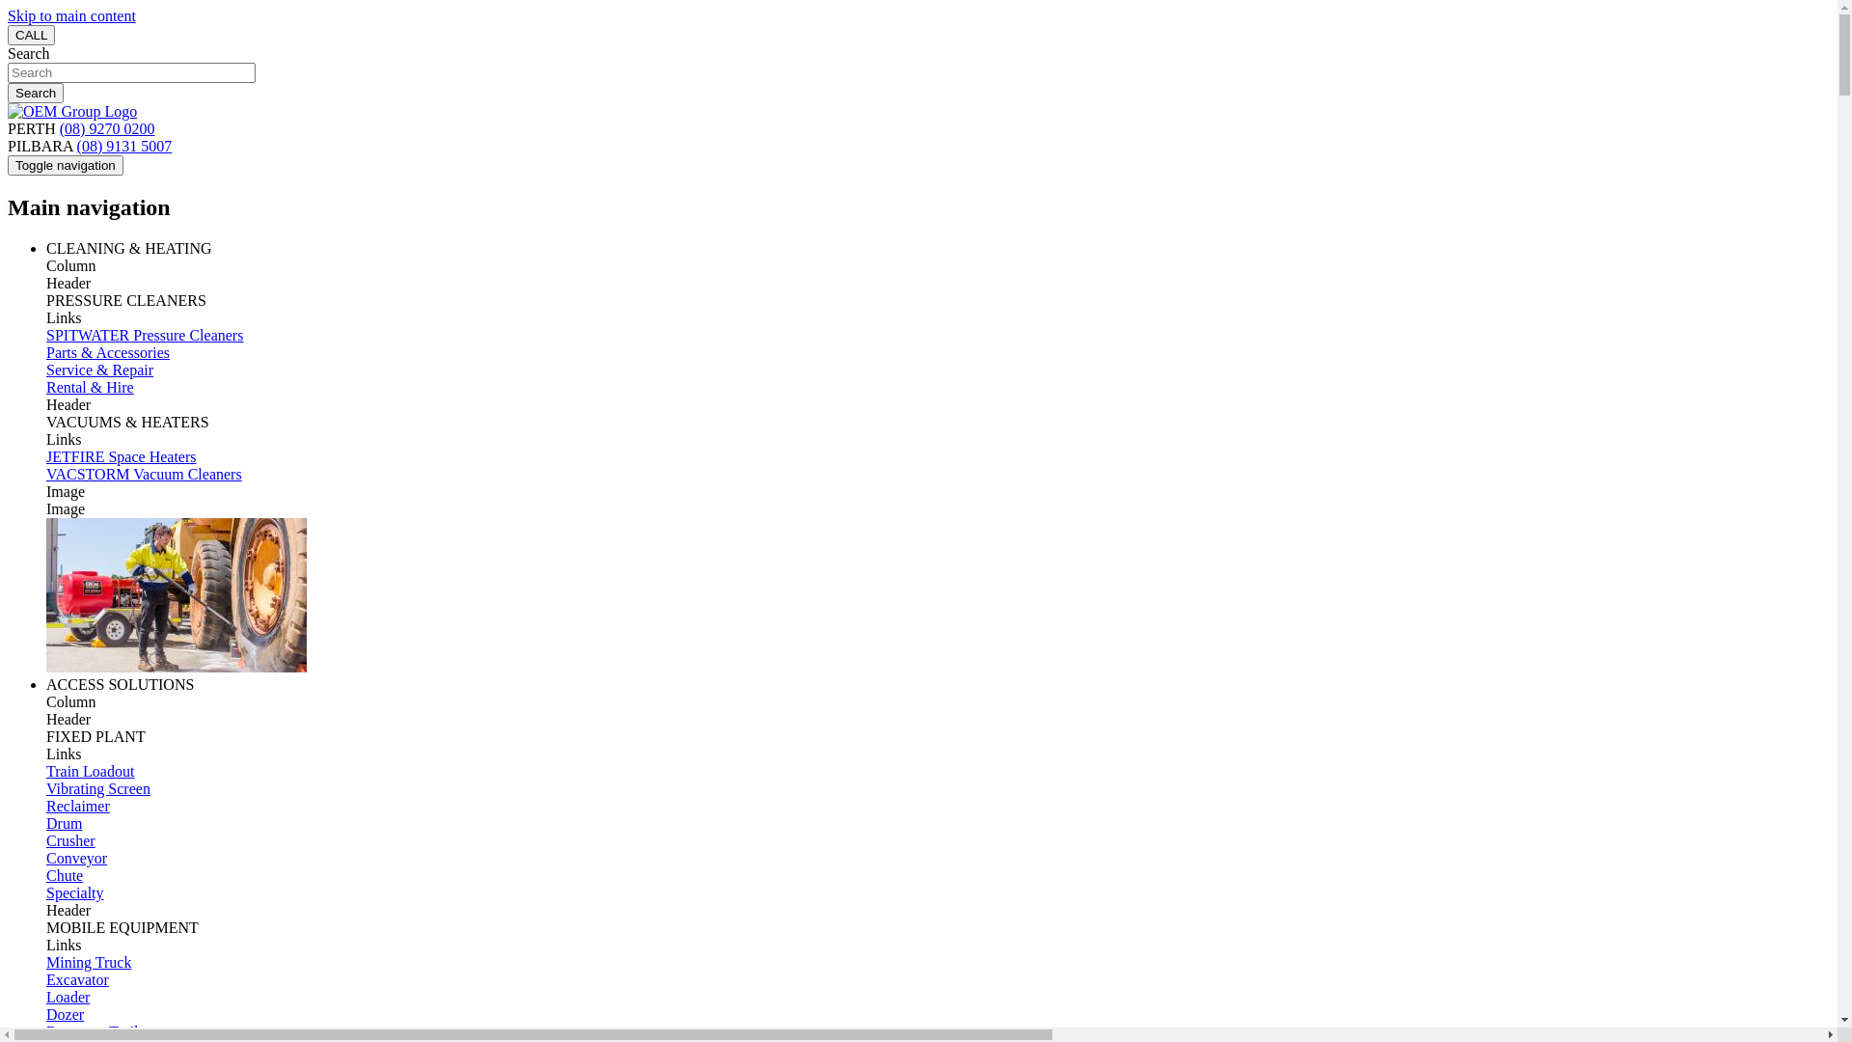 The height and width of the screenshot is (1042, 1852). Describe the element at coordinates (66, 166) in the screenshot. I see `Toggle navigation` at that location.